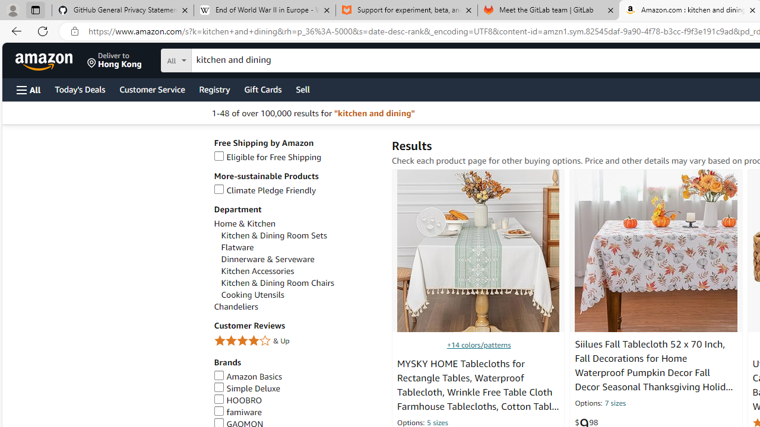 The image size is (760, 427). Describe the element at coordinates (264, 11) in the screenshot. I see `End of World War II in Europe - Wikipedia` at that location.